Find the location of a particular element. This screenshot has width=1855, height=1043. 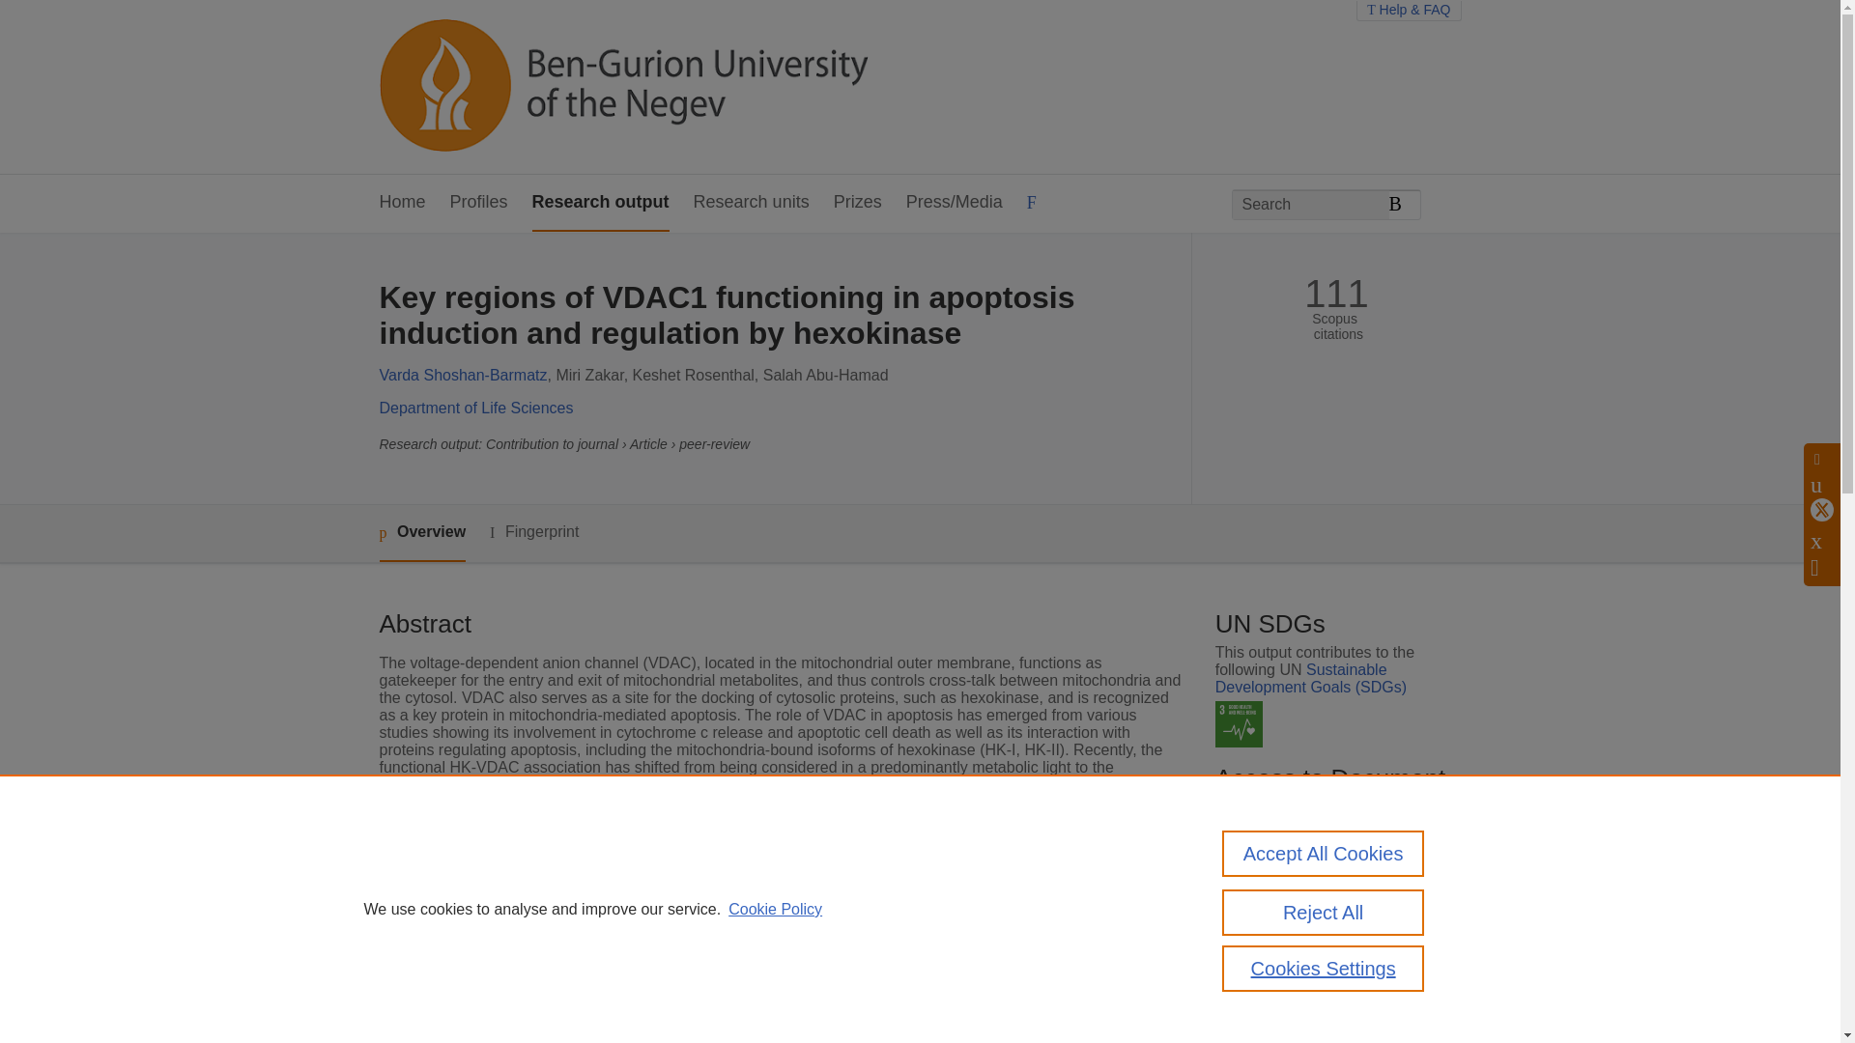

Link to publication in Scopus is located at coordinates (1331, 883).